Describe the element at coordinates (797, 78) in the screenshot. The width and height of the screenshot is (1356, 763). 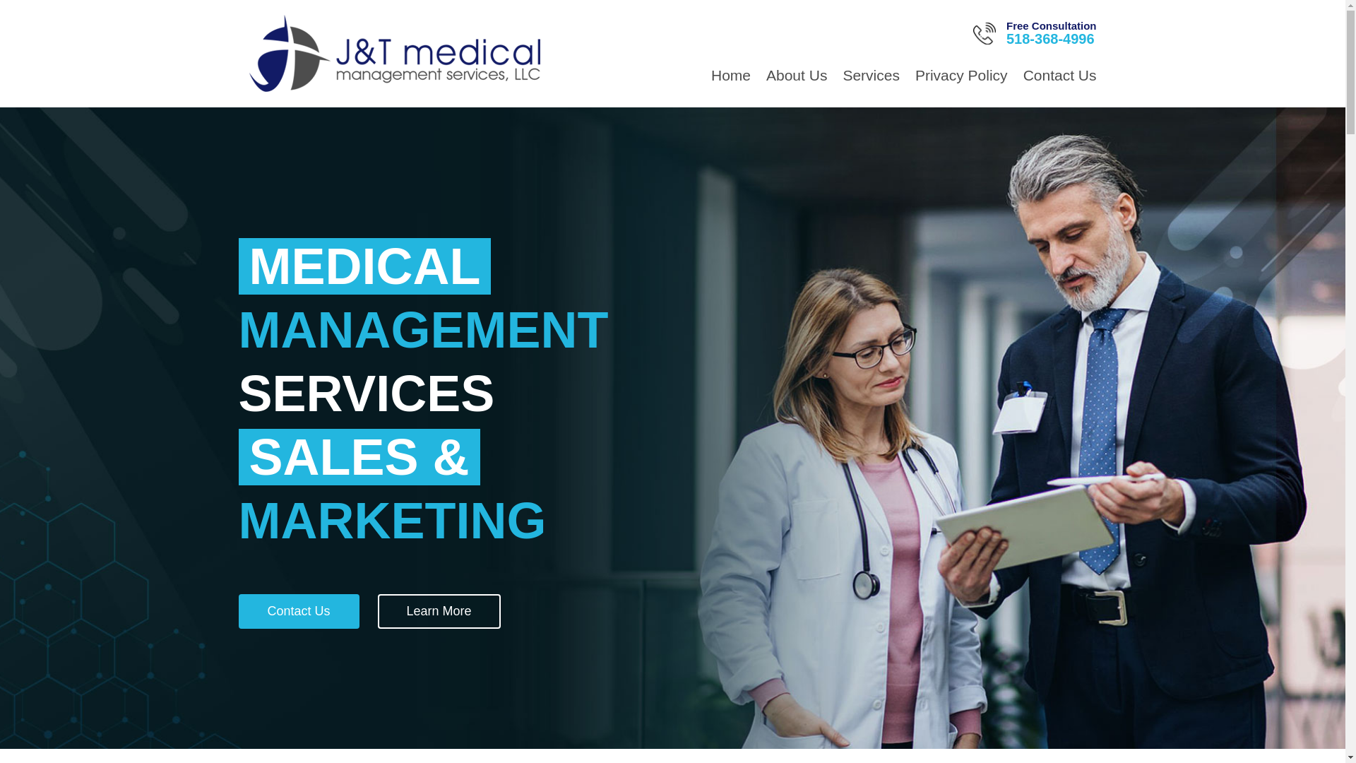
I see `About Us` at that location.